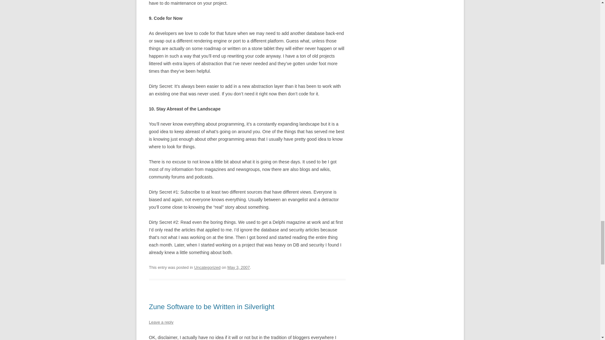 The image size is (605, 340). I want to click on View all posts in Uncategorized, so click(207, 268).